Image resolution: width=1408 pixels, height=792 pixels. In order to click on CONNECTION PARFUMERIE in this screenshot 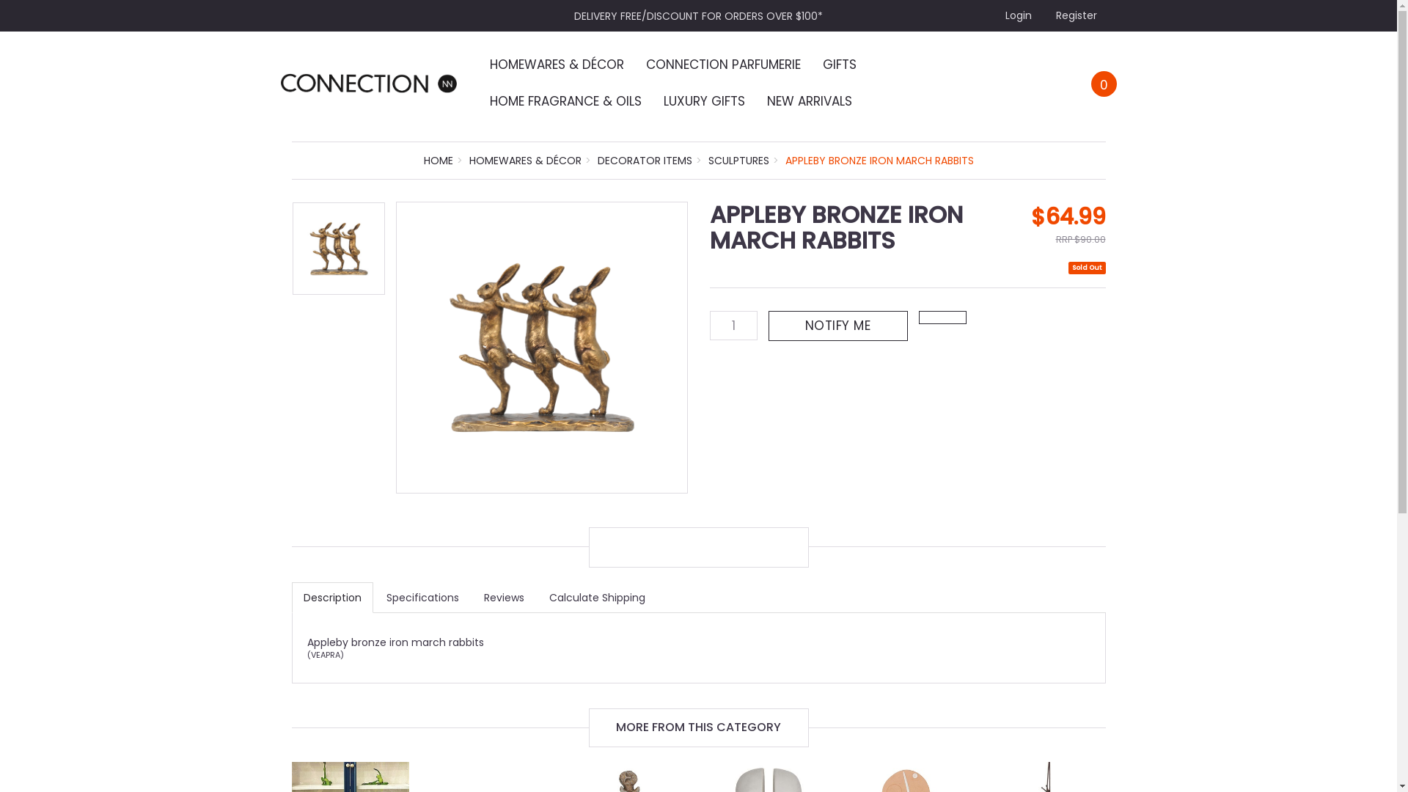, I will do `click(723, 65)`.